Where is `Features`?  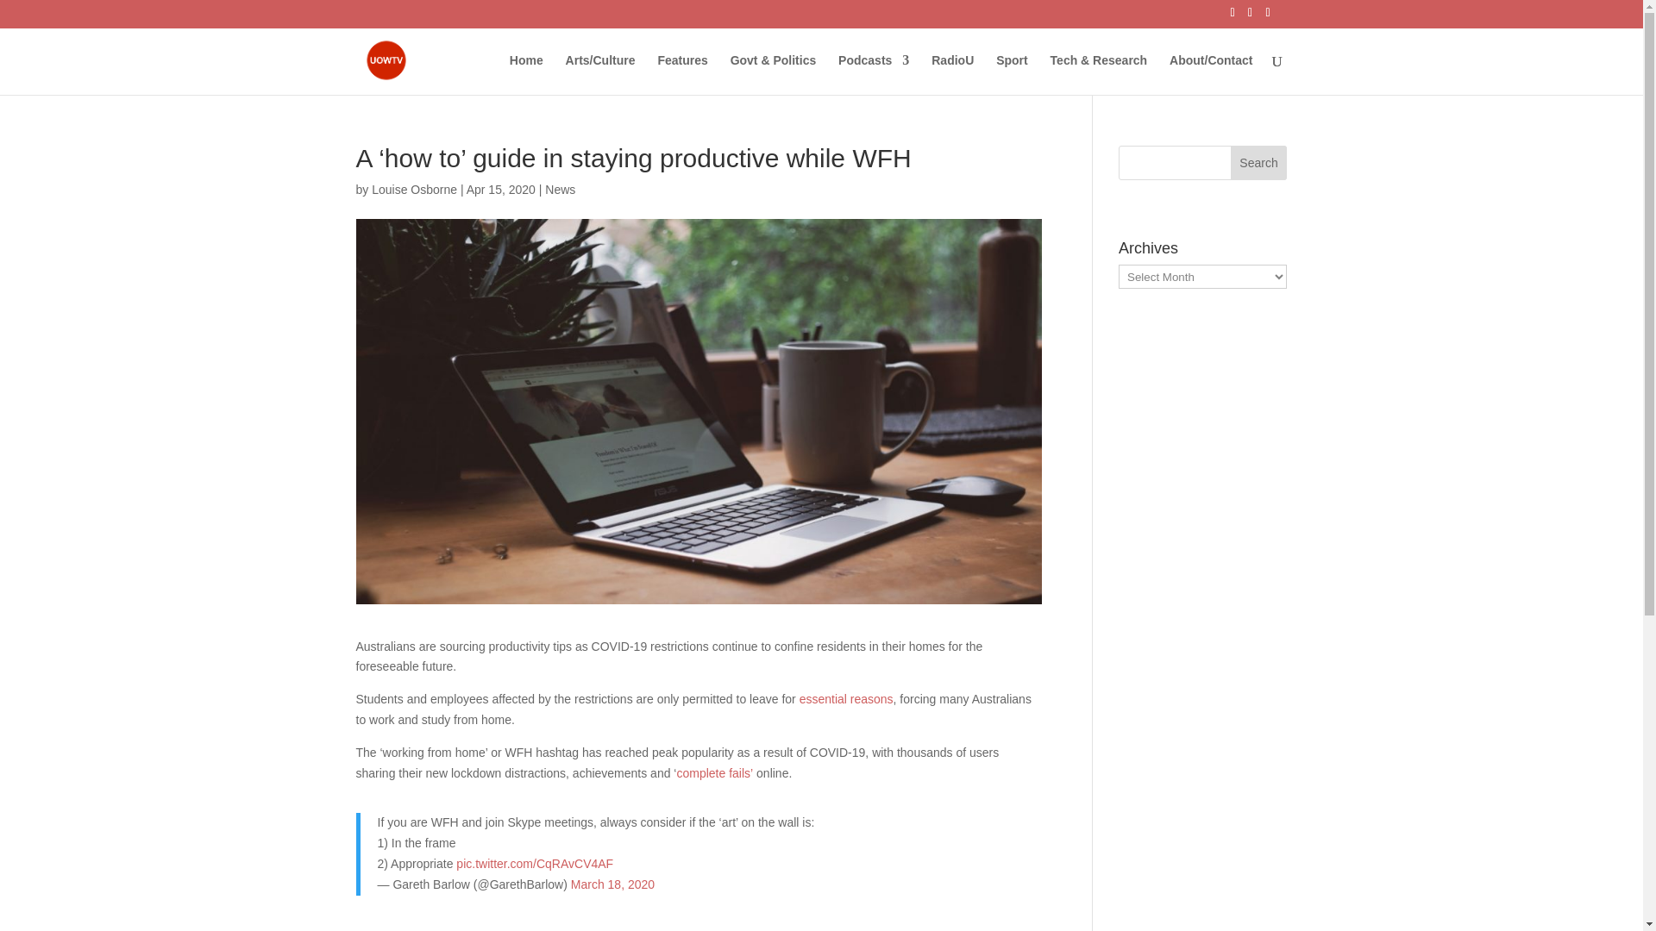
Features is located at coordinates (681, 74).